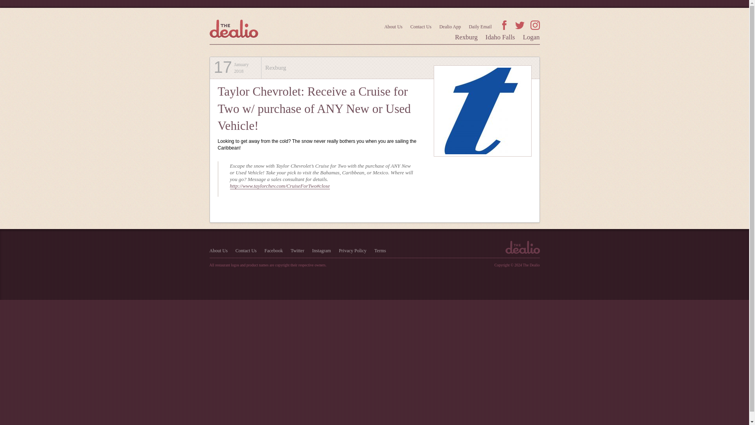 The image size is (755, 425). What do you see at coordinates (246, 250) in the screenshot?
I see `Contact Us` at bounding box center [246, 250].